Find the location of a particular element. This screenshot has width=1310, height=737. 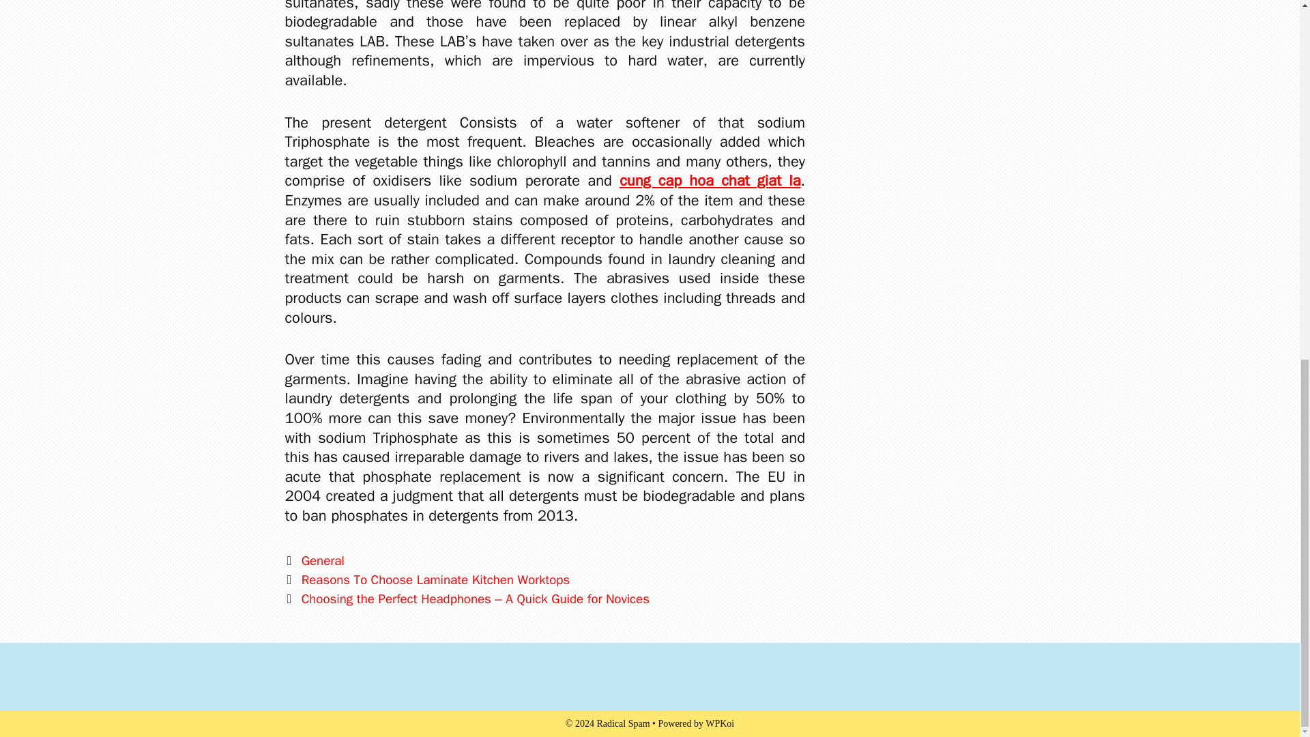

General is located at coordinates (322, 561).